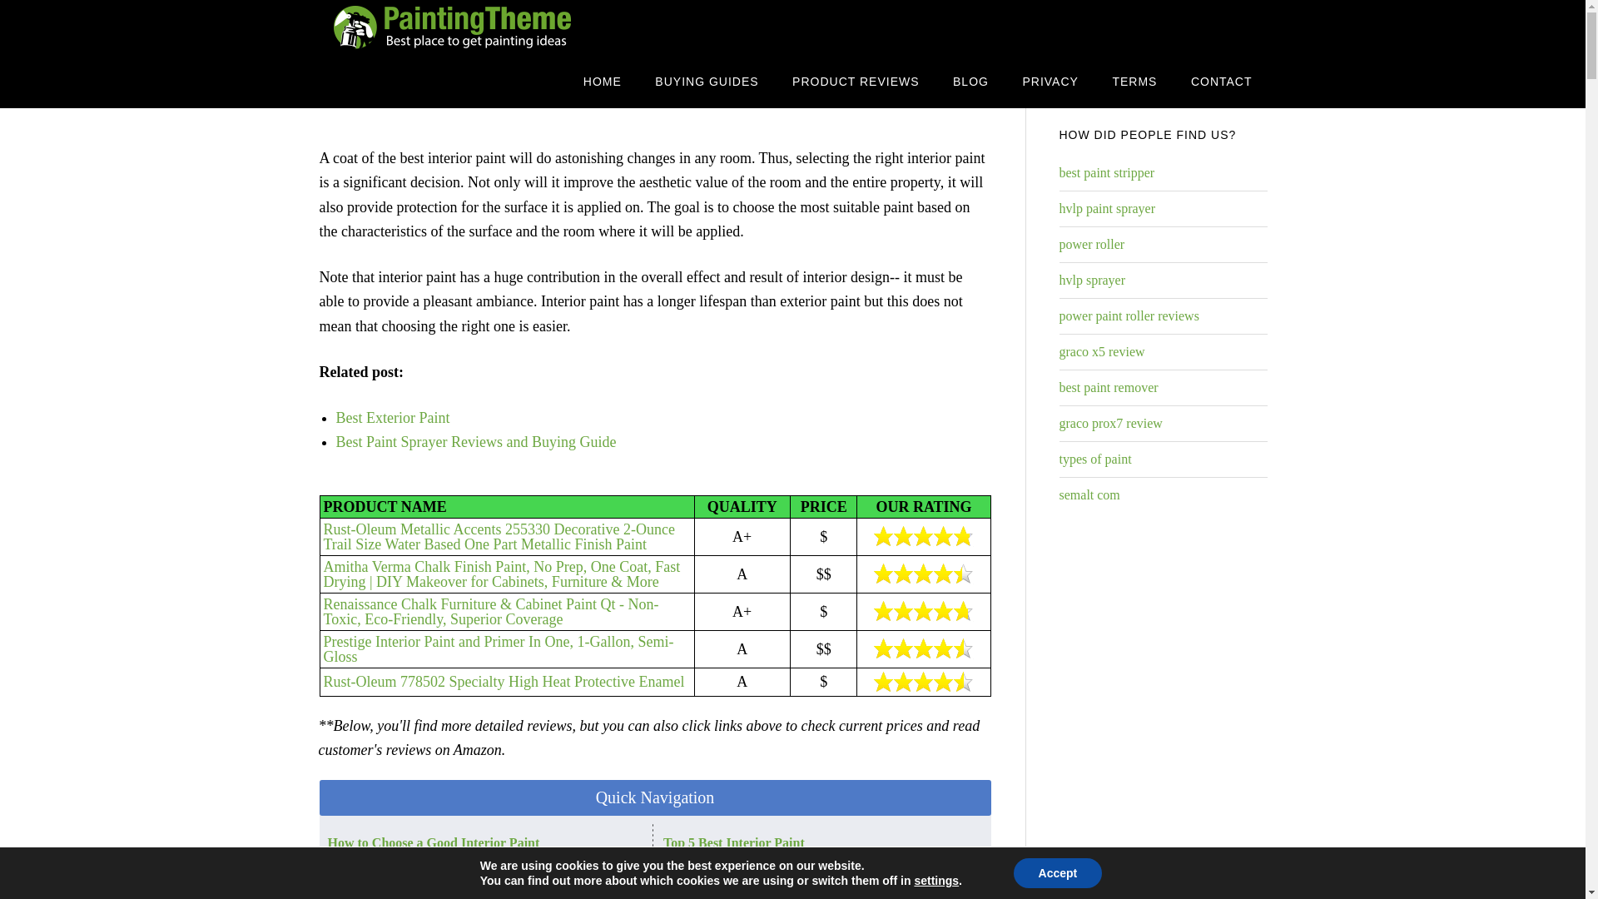 This screenshot has width=1598, height=899. Describe the element at coordinates (1050, 80) in the screenshot. I see `Privacy Policy` at that location.